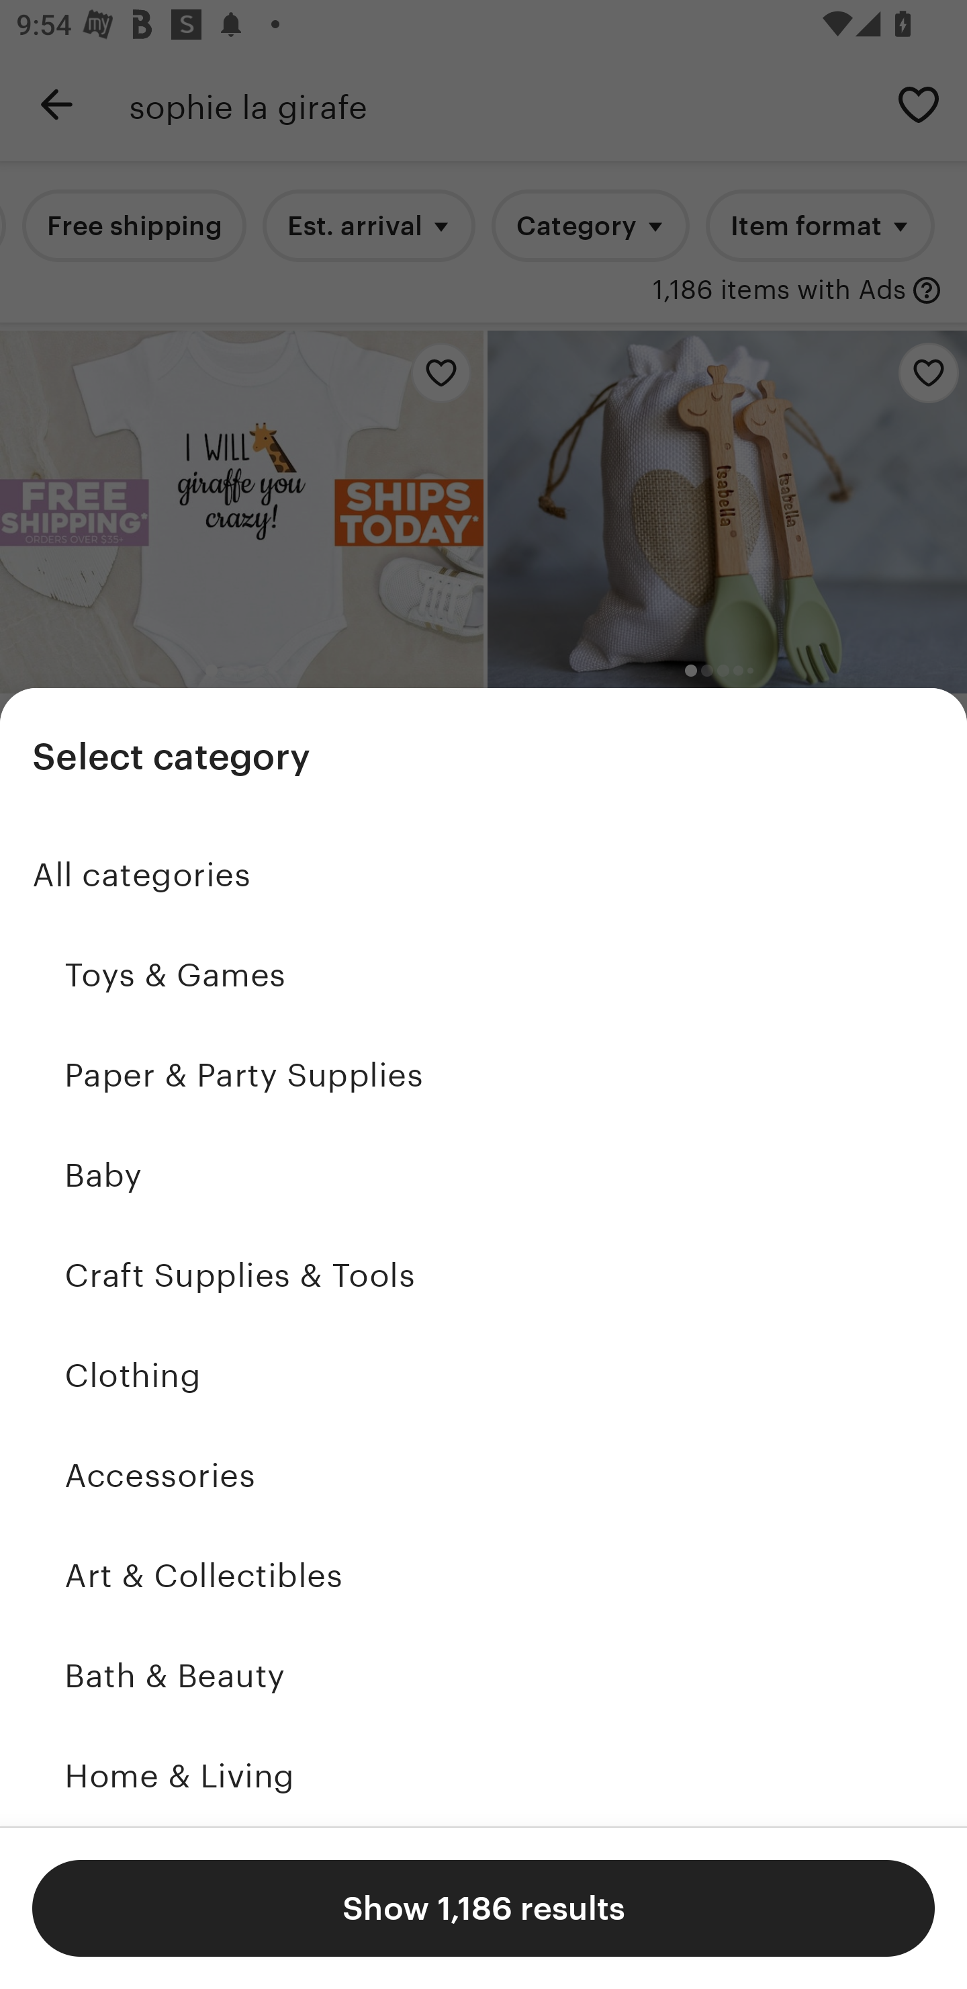  What do you see at coordinates (483, 1908) in the screenshot?
I see `Show 1,186 results` at bounding box center [483, 1908].